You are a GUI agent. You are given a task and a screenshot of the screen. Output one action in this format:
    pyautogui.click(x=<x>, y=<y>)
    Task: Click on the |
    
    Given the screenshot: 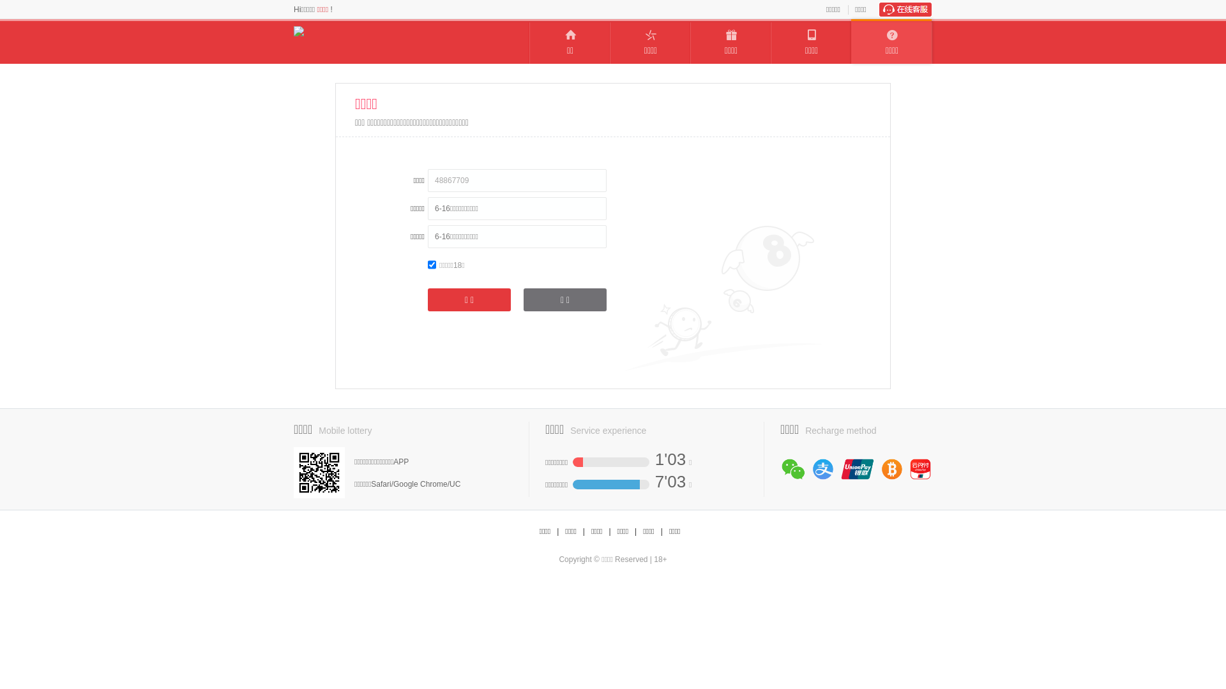 What is the action you would take?
    pyautogui.click(x=636, y=532)
    